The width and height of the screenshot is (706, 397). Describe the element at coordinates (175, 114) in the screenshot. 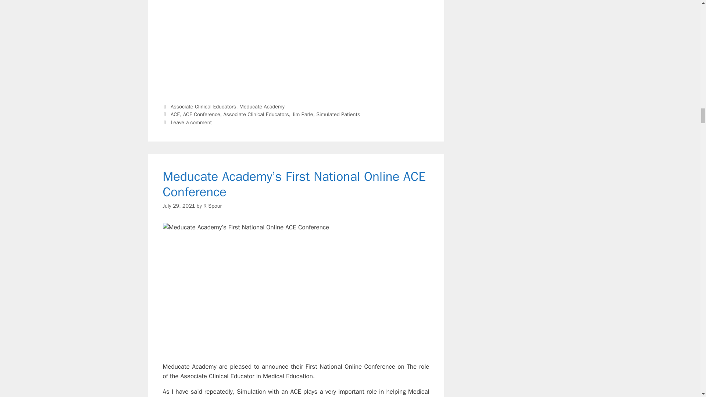

I see `ACE` at that location.